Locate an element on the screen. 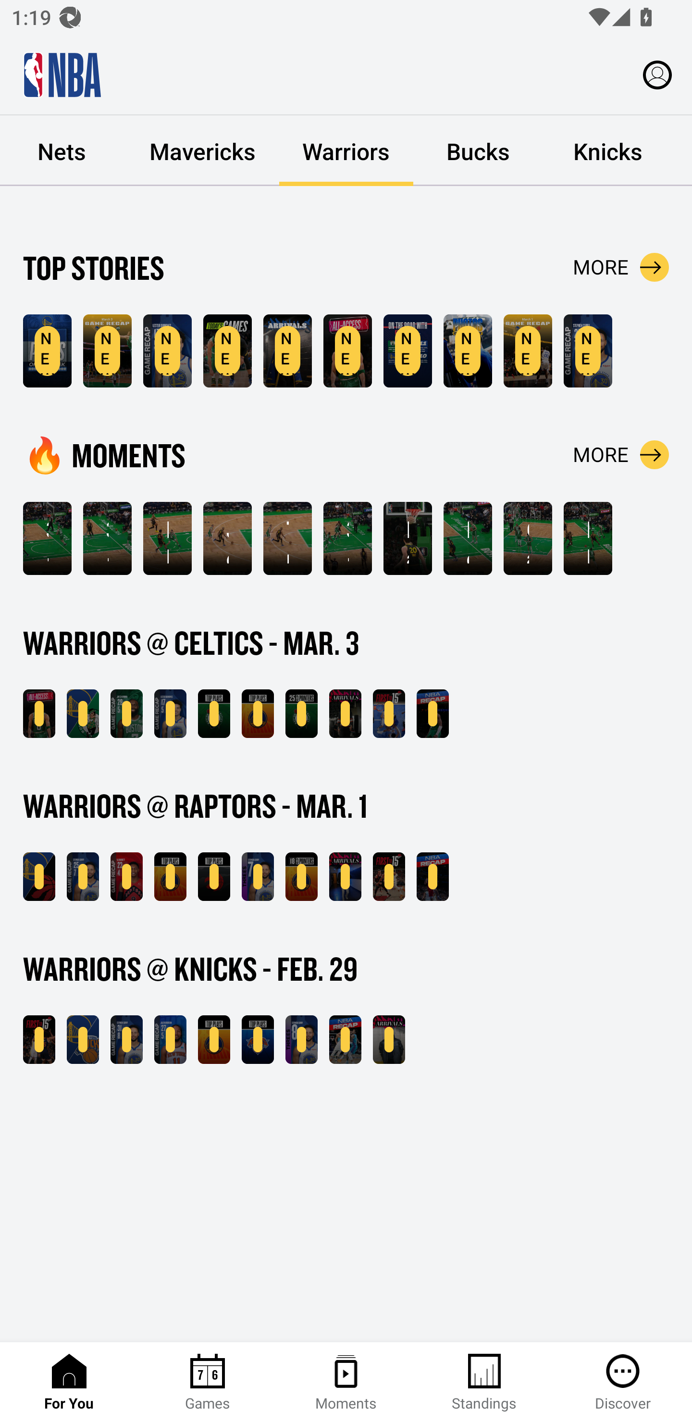  MORE is located at coordinates (621, 267).